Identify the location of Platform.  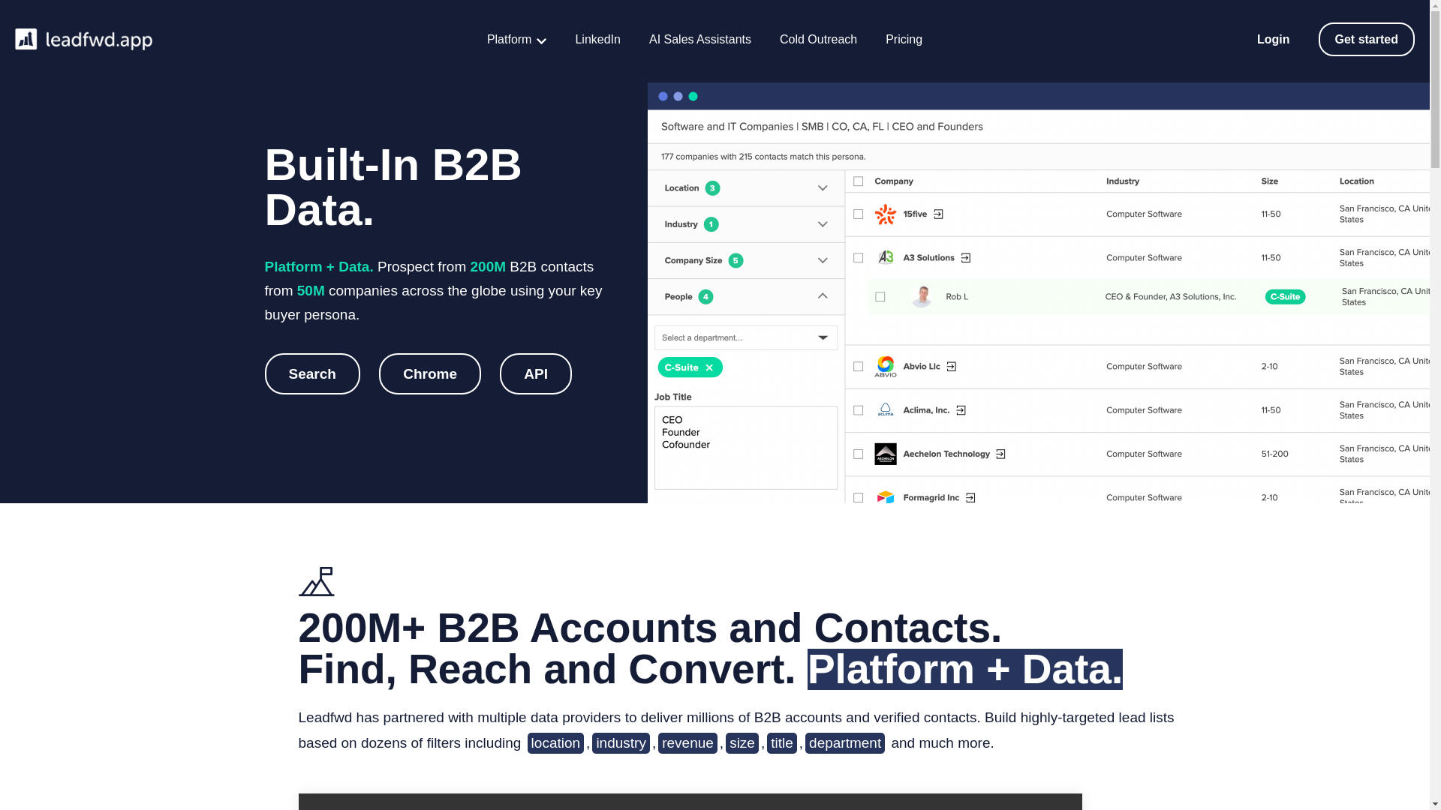
(516, 39).